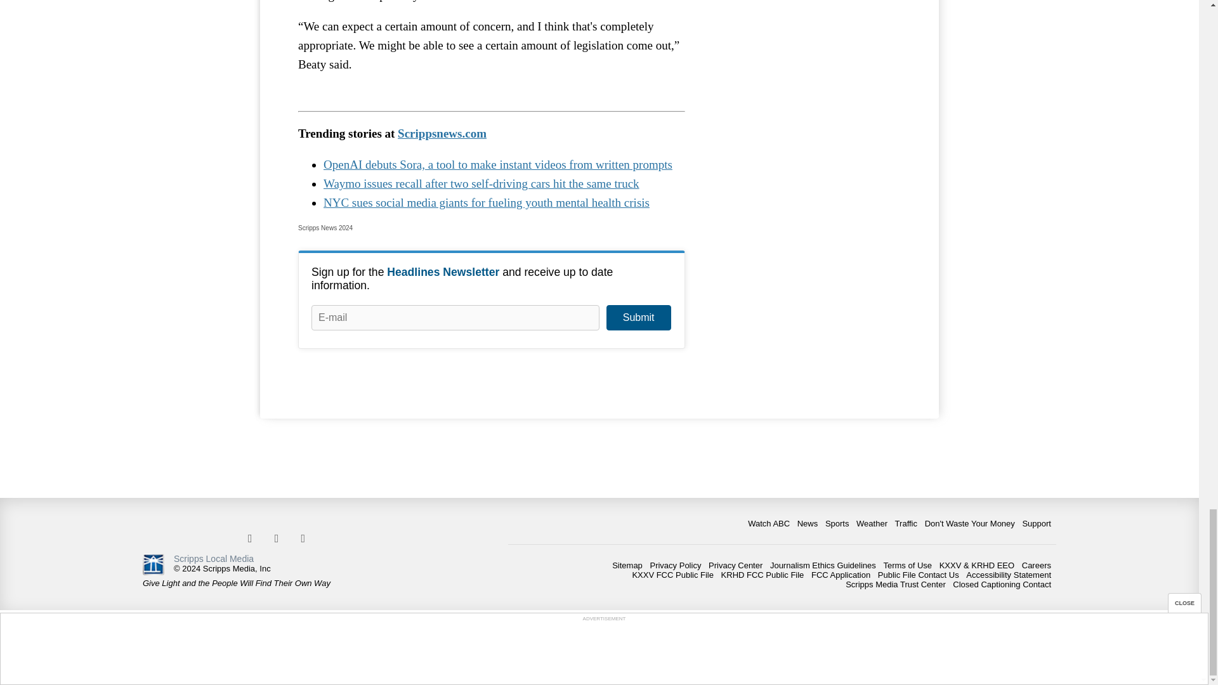 Image resolution: width=1218 pixels, height=685 pixels. Describe the element at coordinates (638, 317) in the screenshot. I see `Submit` at that location.